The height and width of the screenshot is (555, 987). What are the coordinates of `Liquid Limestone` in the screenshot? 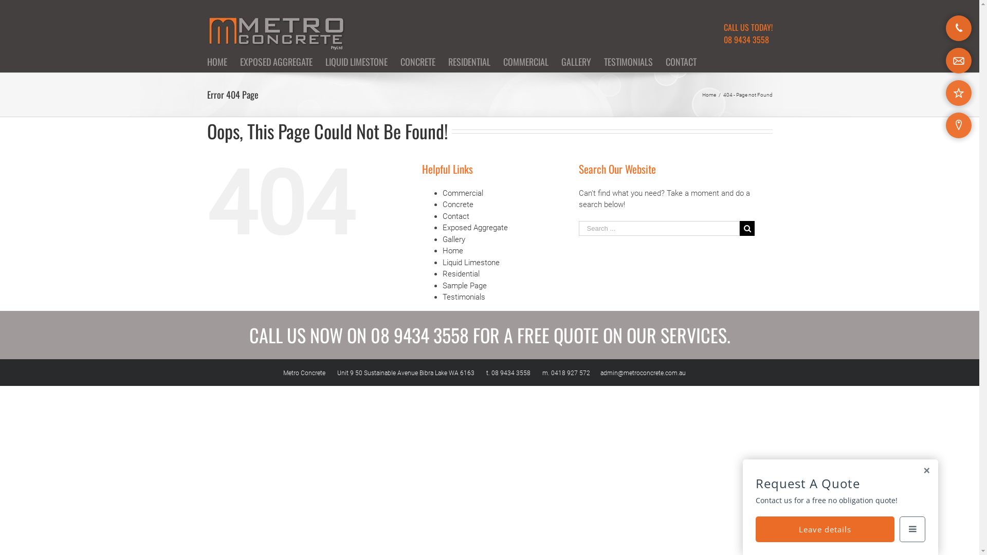 It's located at (471, 263).